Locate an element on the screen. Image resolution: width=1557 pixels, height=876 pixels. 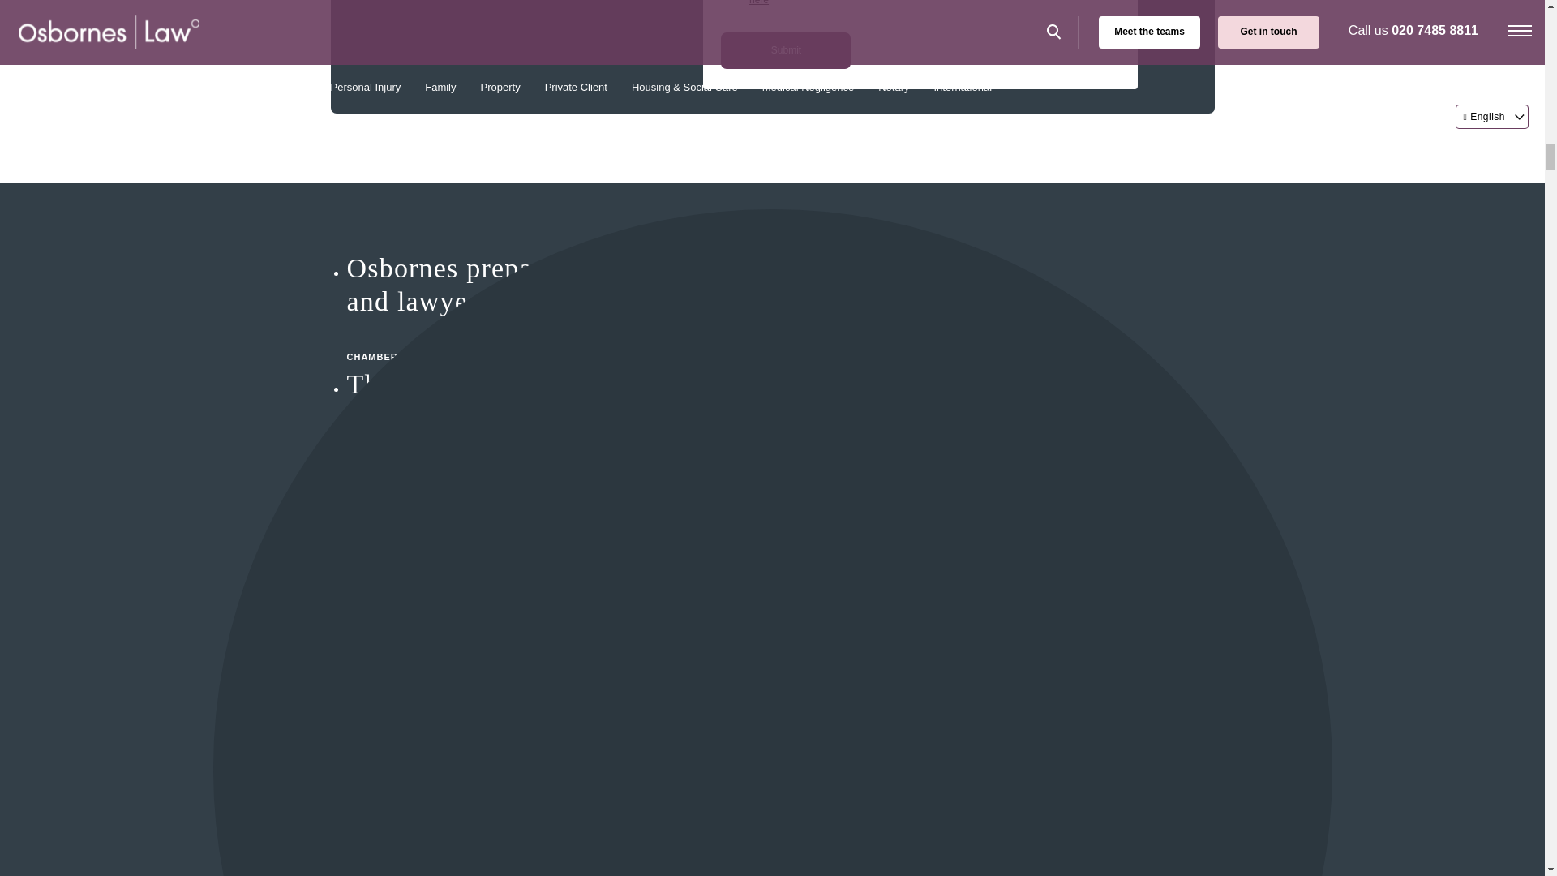
CHAMBERS UK 2024 is located at coordinates (671, 639).